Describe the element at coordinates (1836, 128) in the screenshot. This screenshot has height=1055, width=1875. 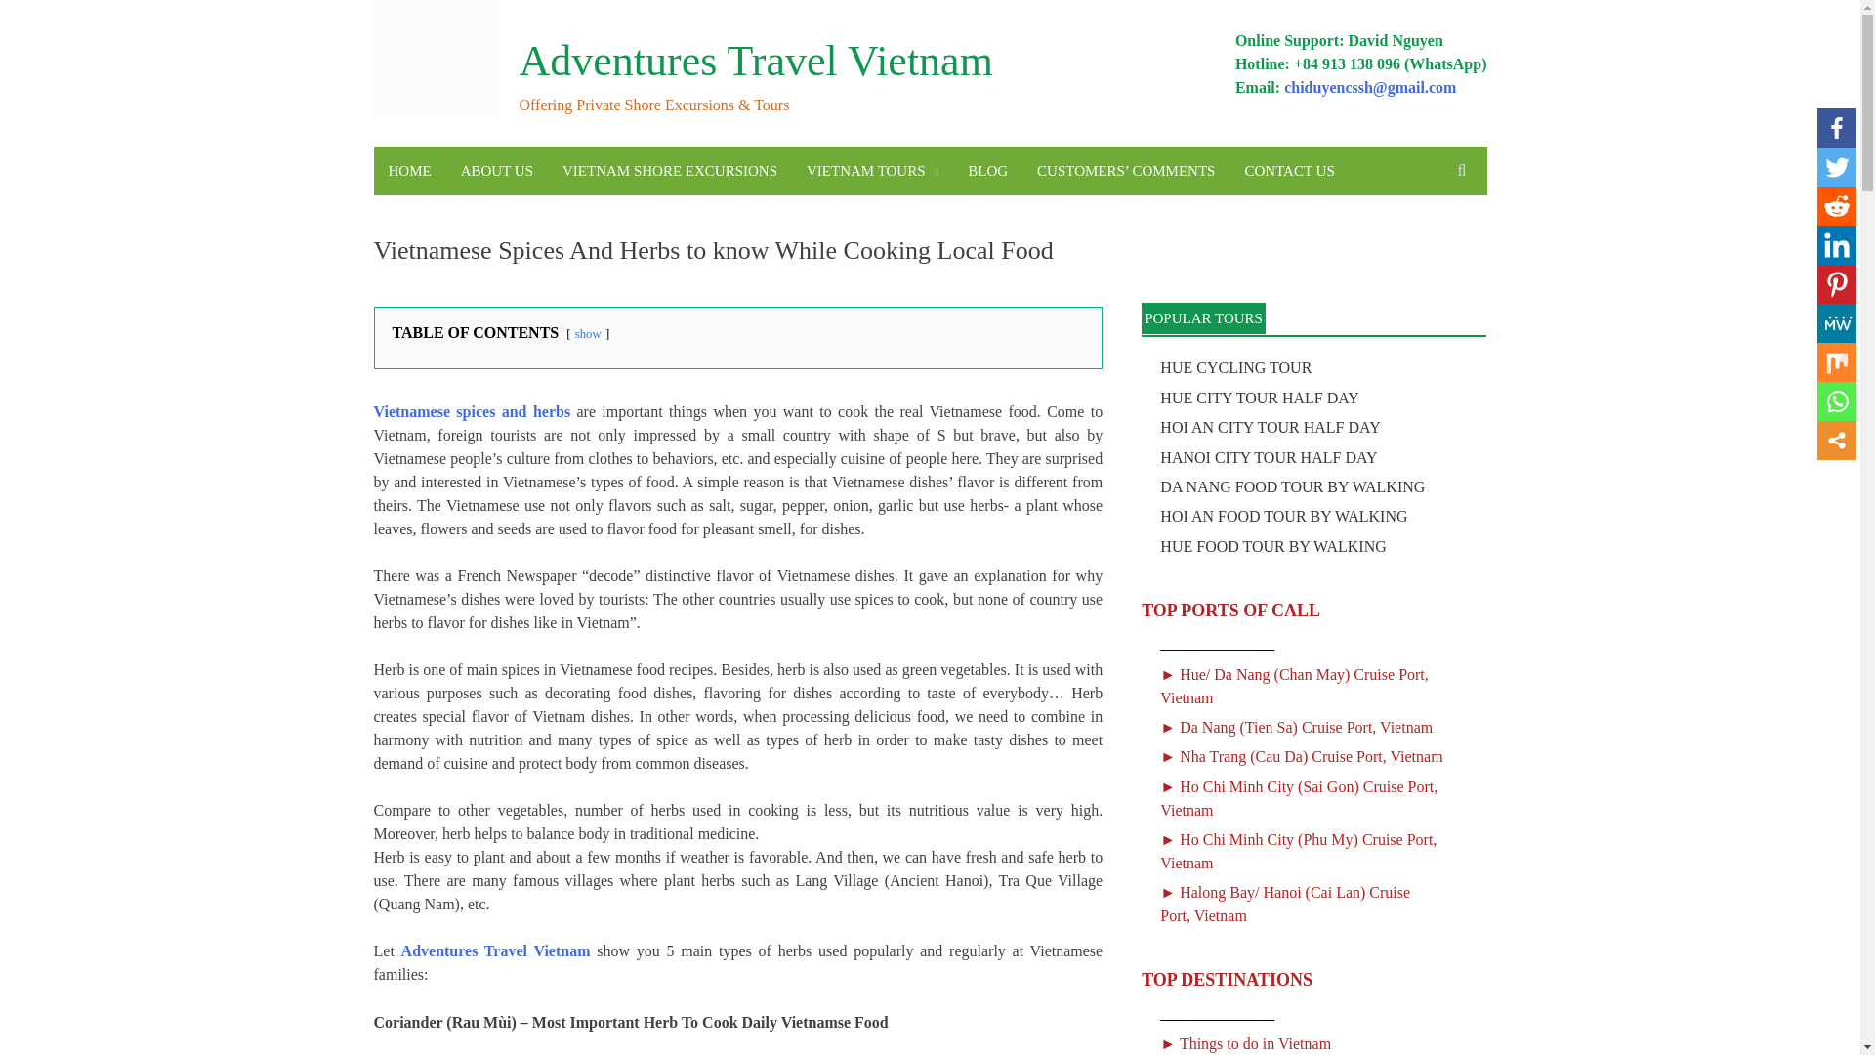
I see `Facebook` at that location.